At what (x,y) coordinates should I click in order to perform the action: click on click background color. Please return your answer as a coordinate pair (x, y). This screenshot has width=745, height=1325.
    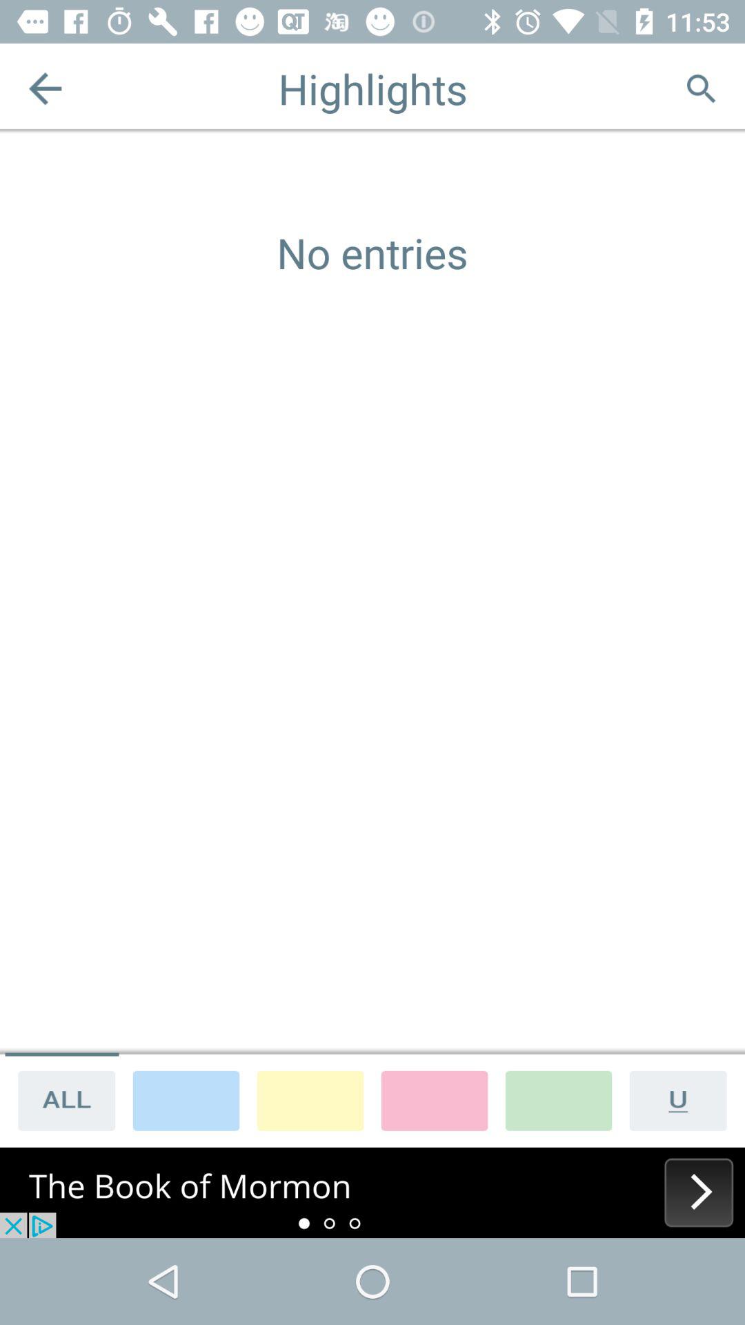
    Looking at the image, I should click on (559, 1100).